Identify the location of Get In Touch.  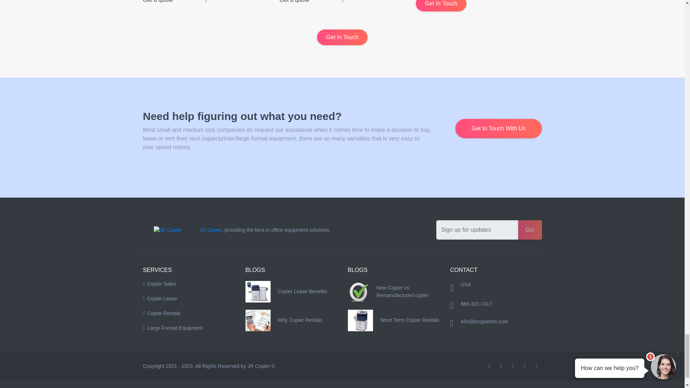
(342, 37).